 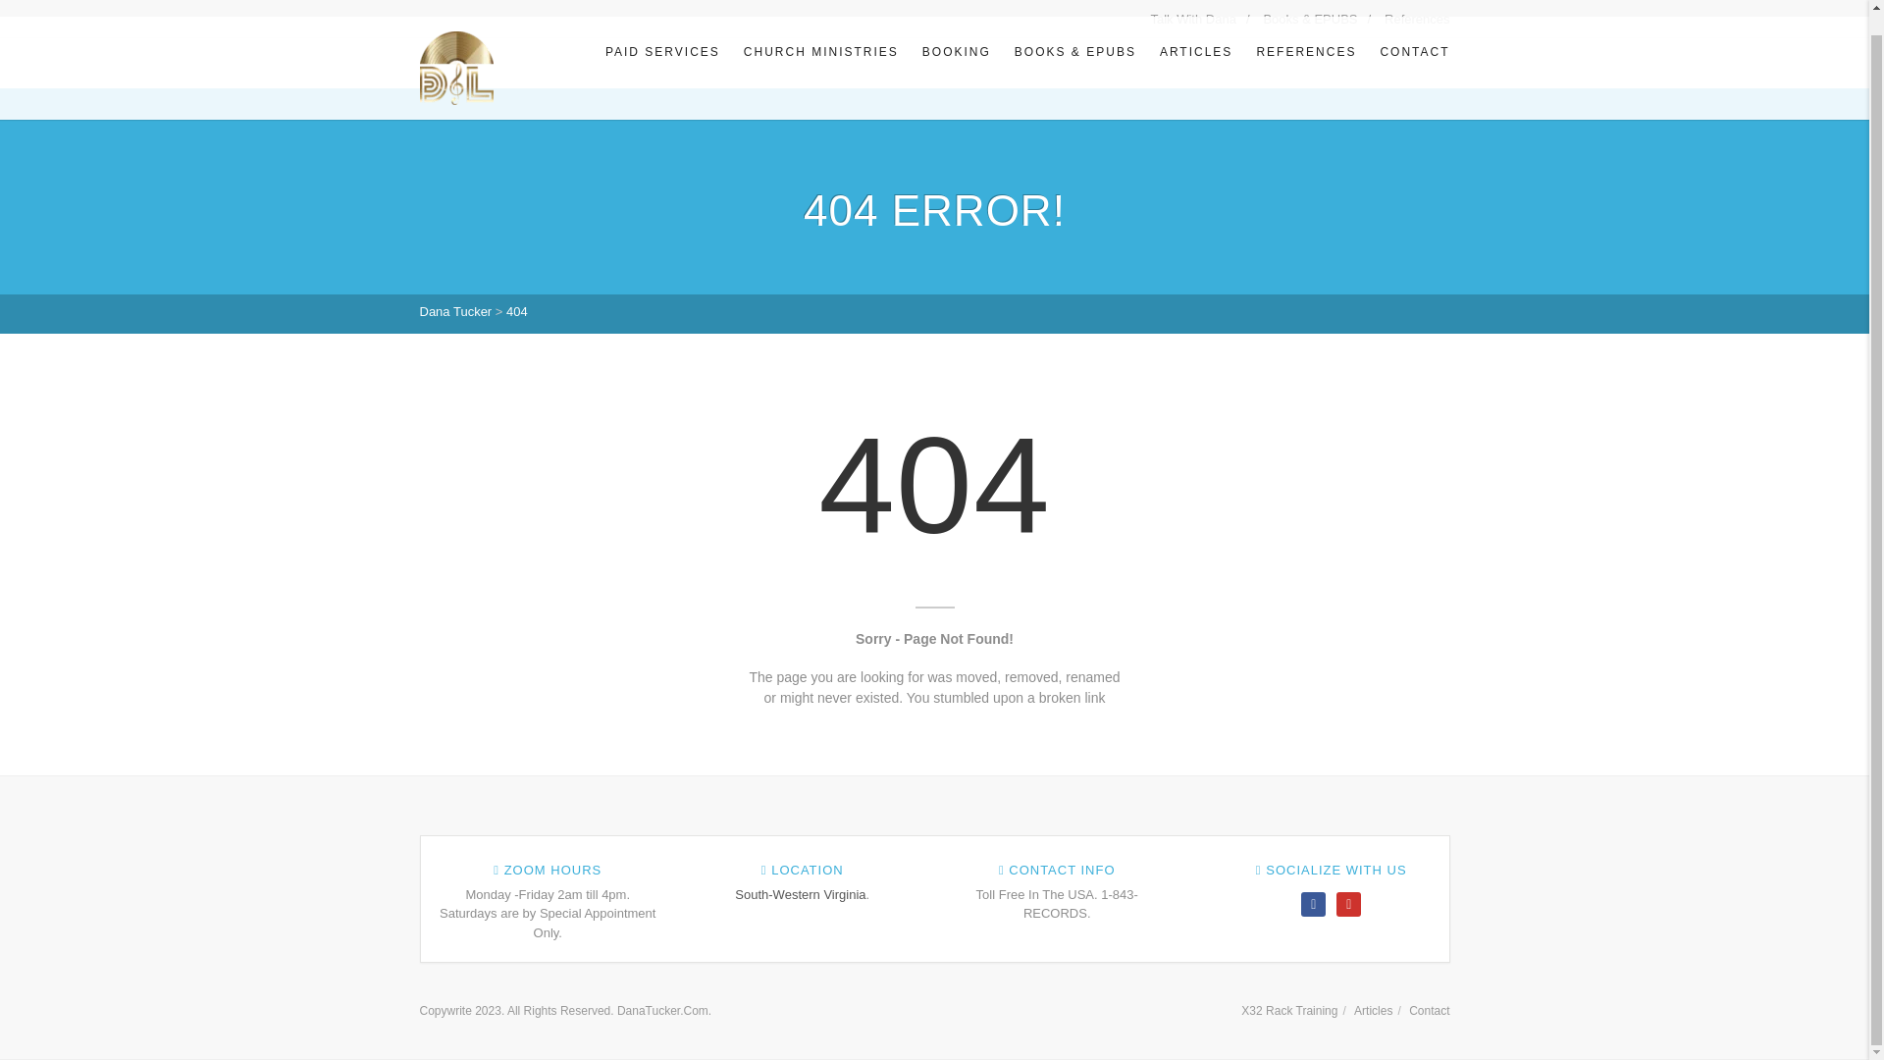 What do you see at coordinates (799, 894) in the screenshot?
I see `Map of Southwestern Virginia.` at bounding box center [799, 894].